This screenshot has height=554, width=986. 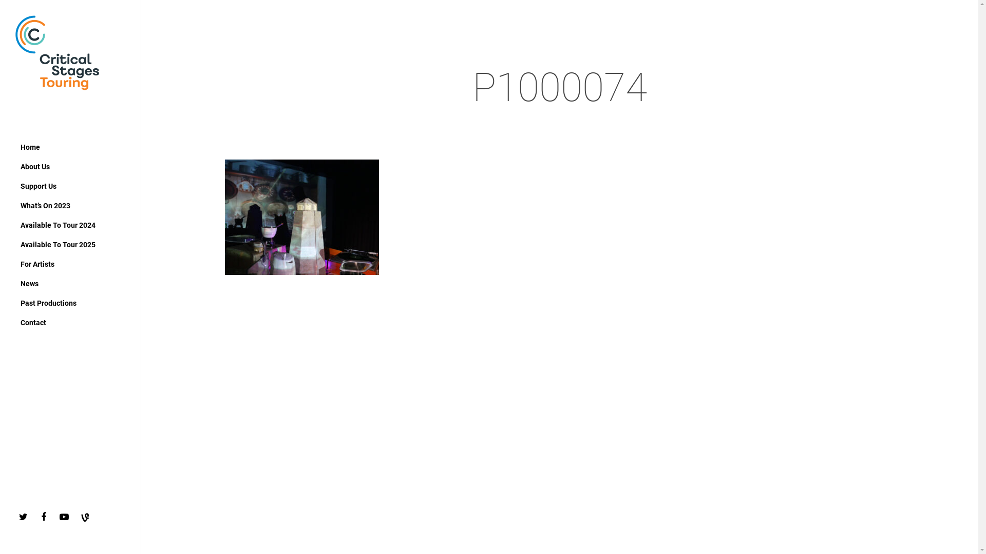 I want to click on Past Productions, so click(x=48, y=303).